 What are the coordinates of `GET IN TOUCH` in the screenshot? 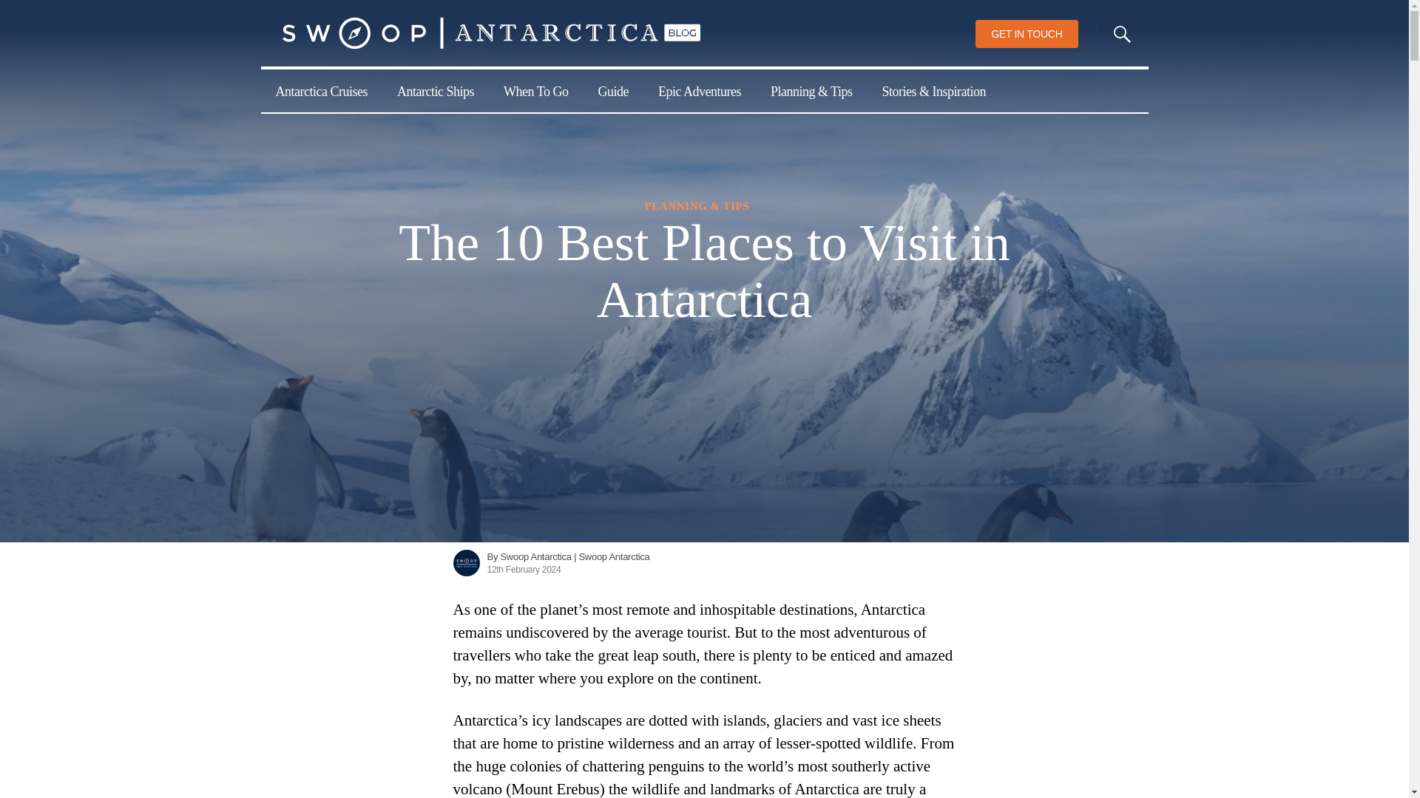 It's located at (1027, 34).